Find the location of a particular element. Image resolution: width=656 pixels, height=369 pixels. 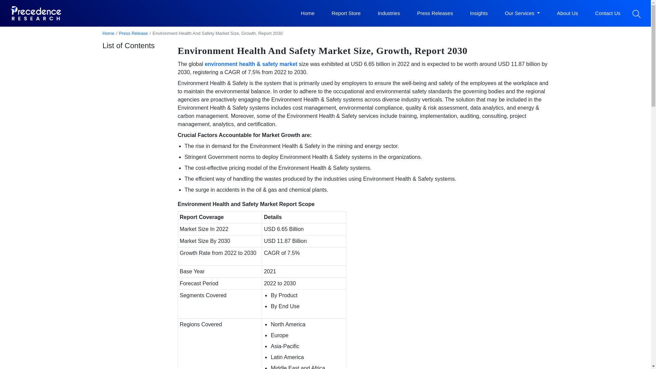

Precedence Research is located at coordinates (36, 13).